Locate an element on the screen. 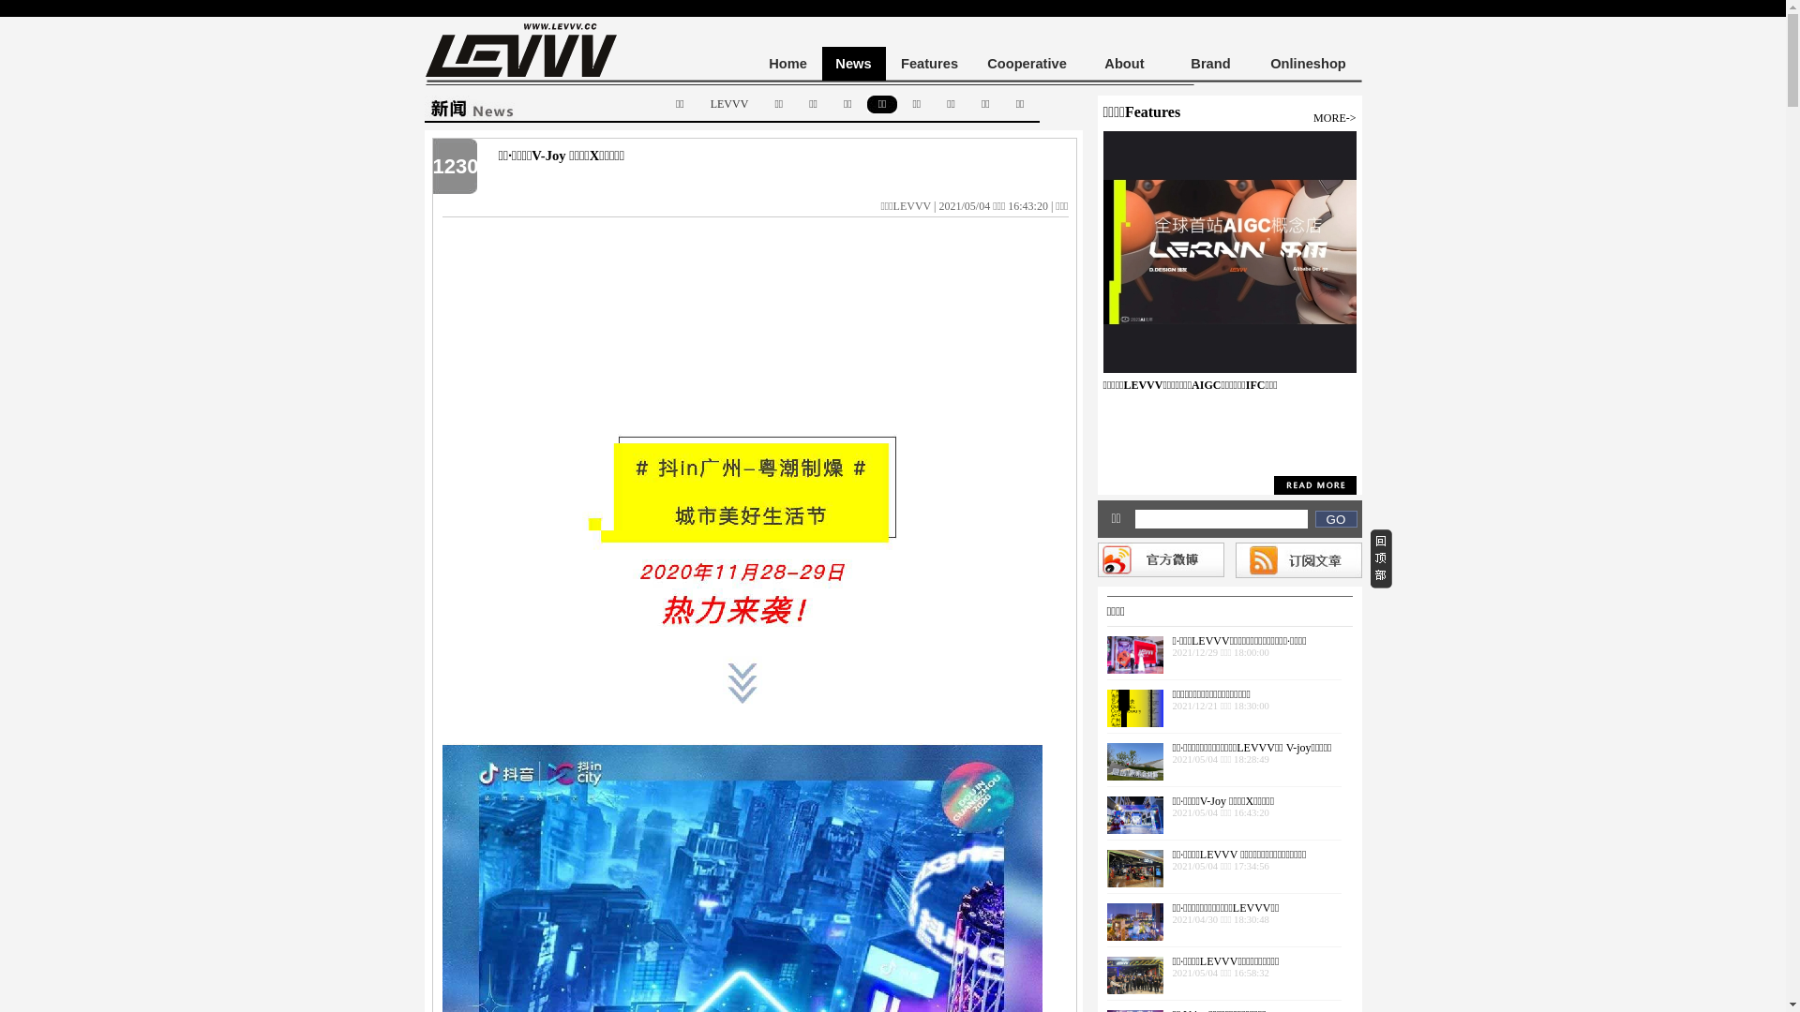 Image resolution: width=1800 pixels, height=1012 pixels. About is located at coordinates (1124, 64).